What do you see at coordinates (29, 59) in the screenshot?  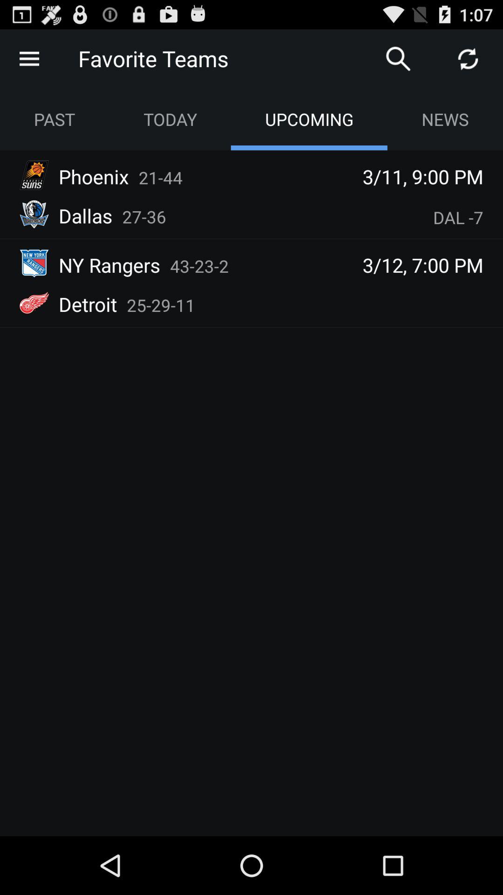 I see `menu button` at bounding box center [29, 59].